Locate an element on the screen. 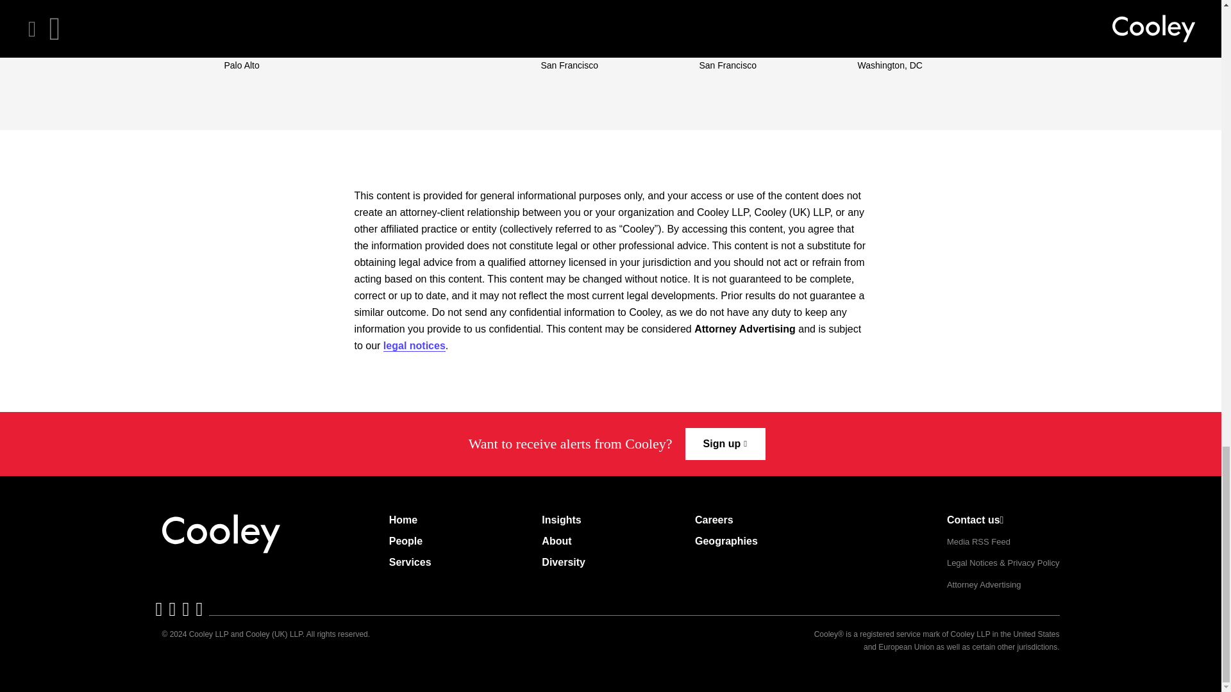 The image size is (1231, 692). Jodie Bourdet is located at coordinates (741, 32).